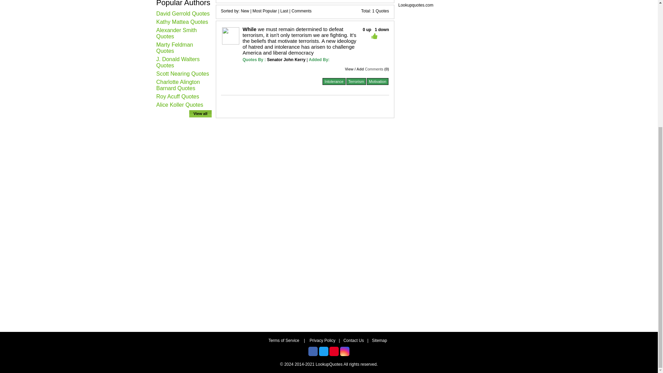 The width and height of the screenshot is (663, 373). What do you see at coordinates (179, 105) in the screenshot?
I see `Alice Koller Quotes` at bounding box center [179, 105].